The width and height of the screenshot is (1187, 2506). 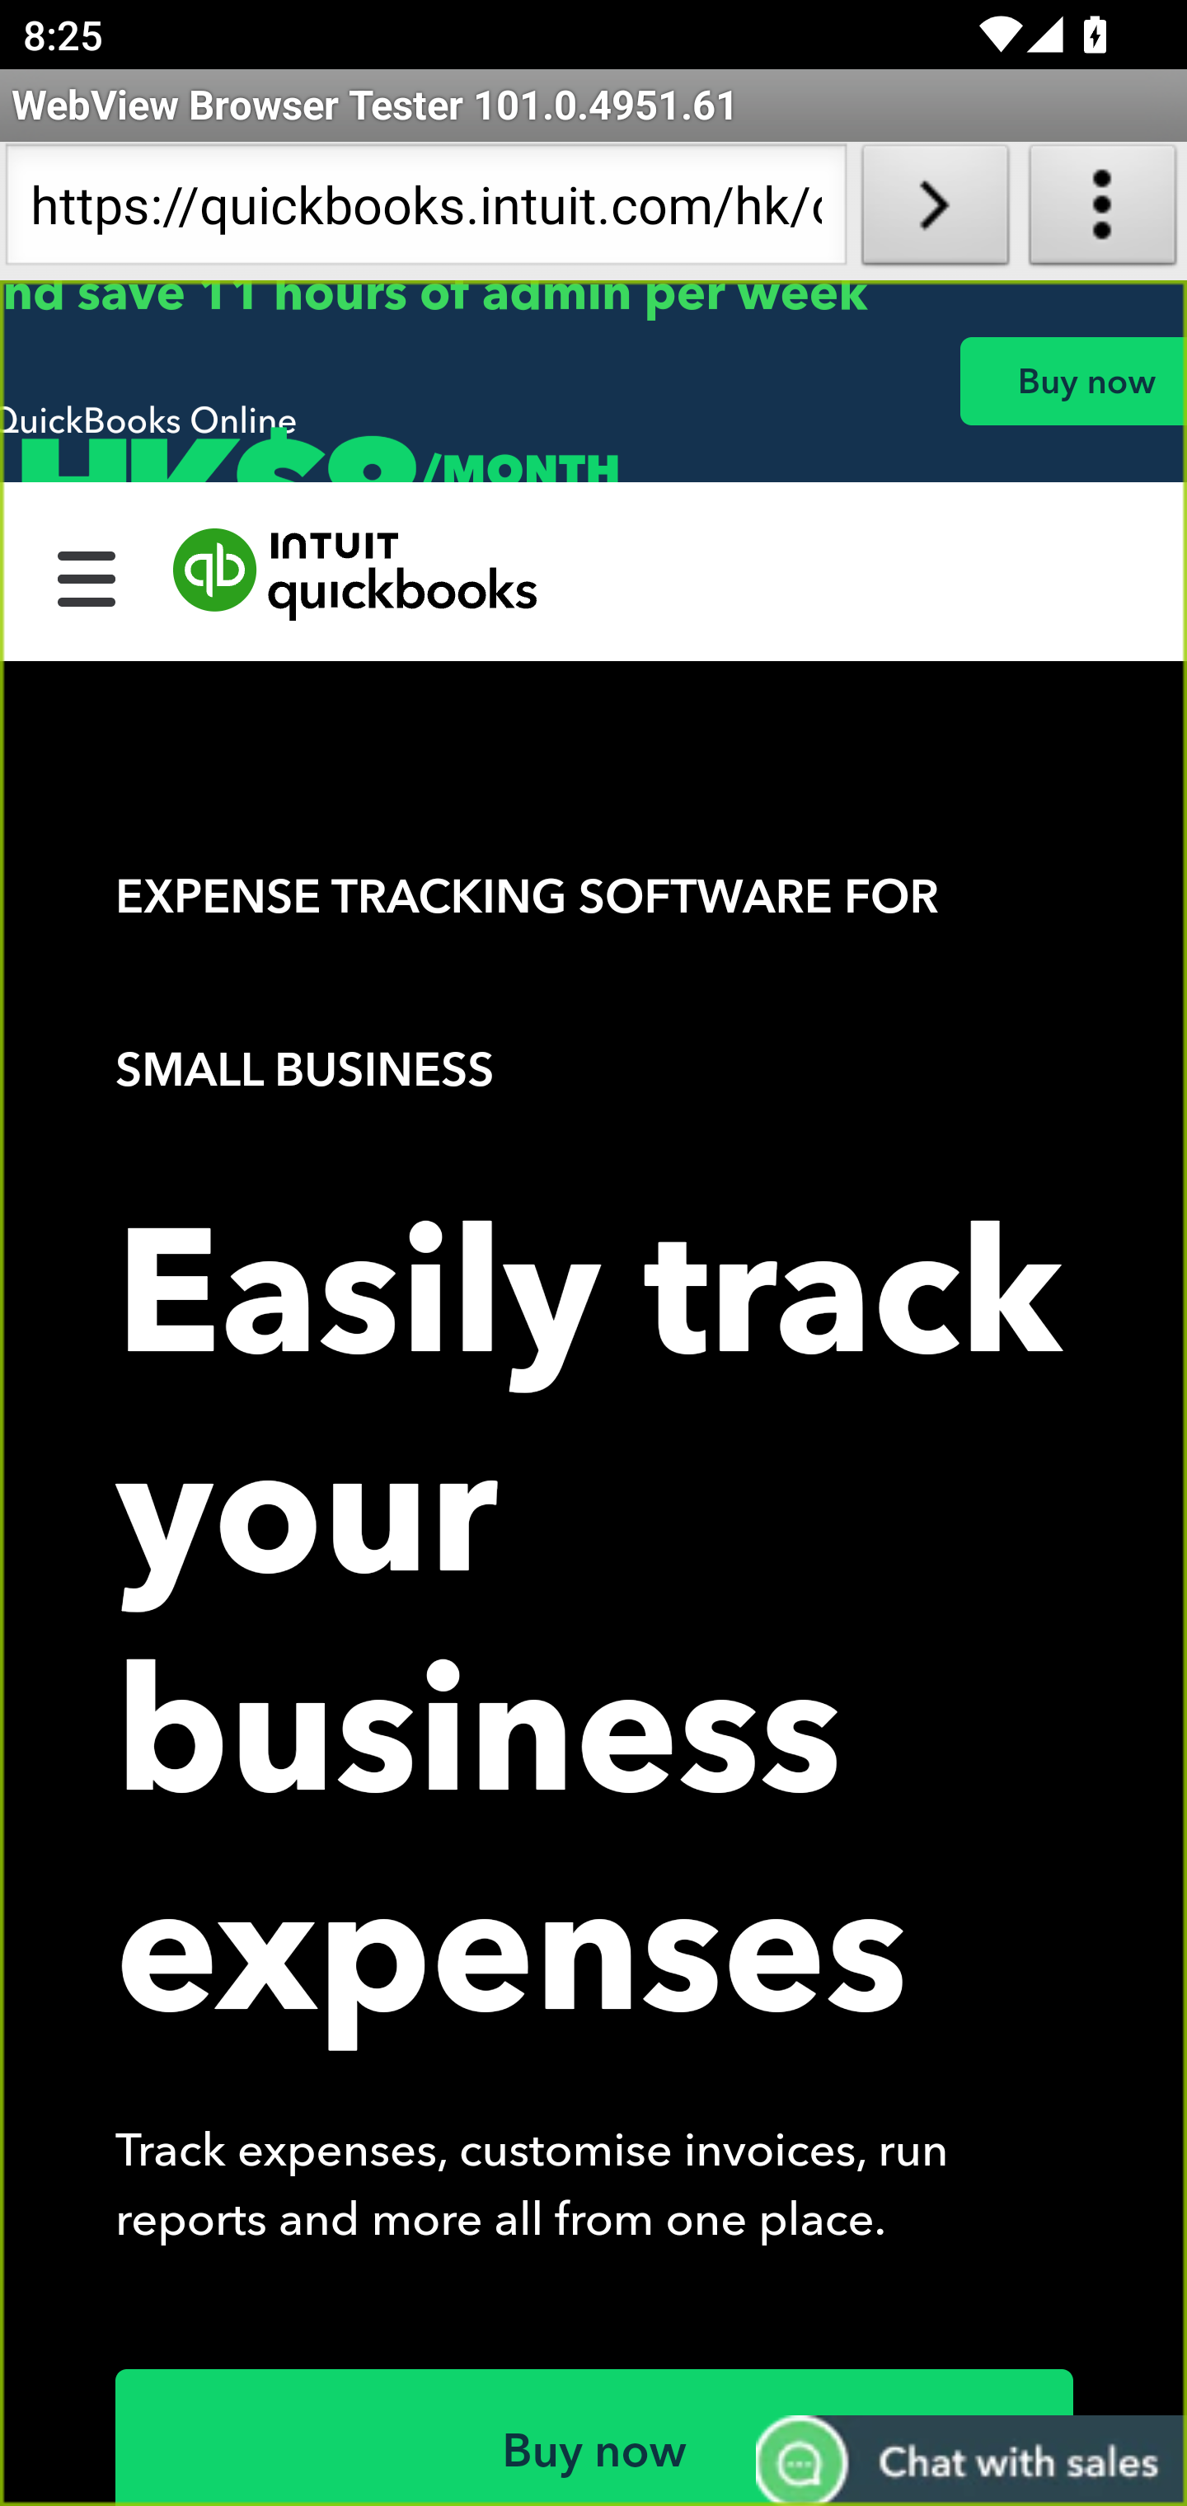 I want to click on About WebView, so click(x=1103, y=211).